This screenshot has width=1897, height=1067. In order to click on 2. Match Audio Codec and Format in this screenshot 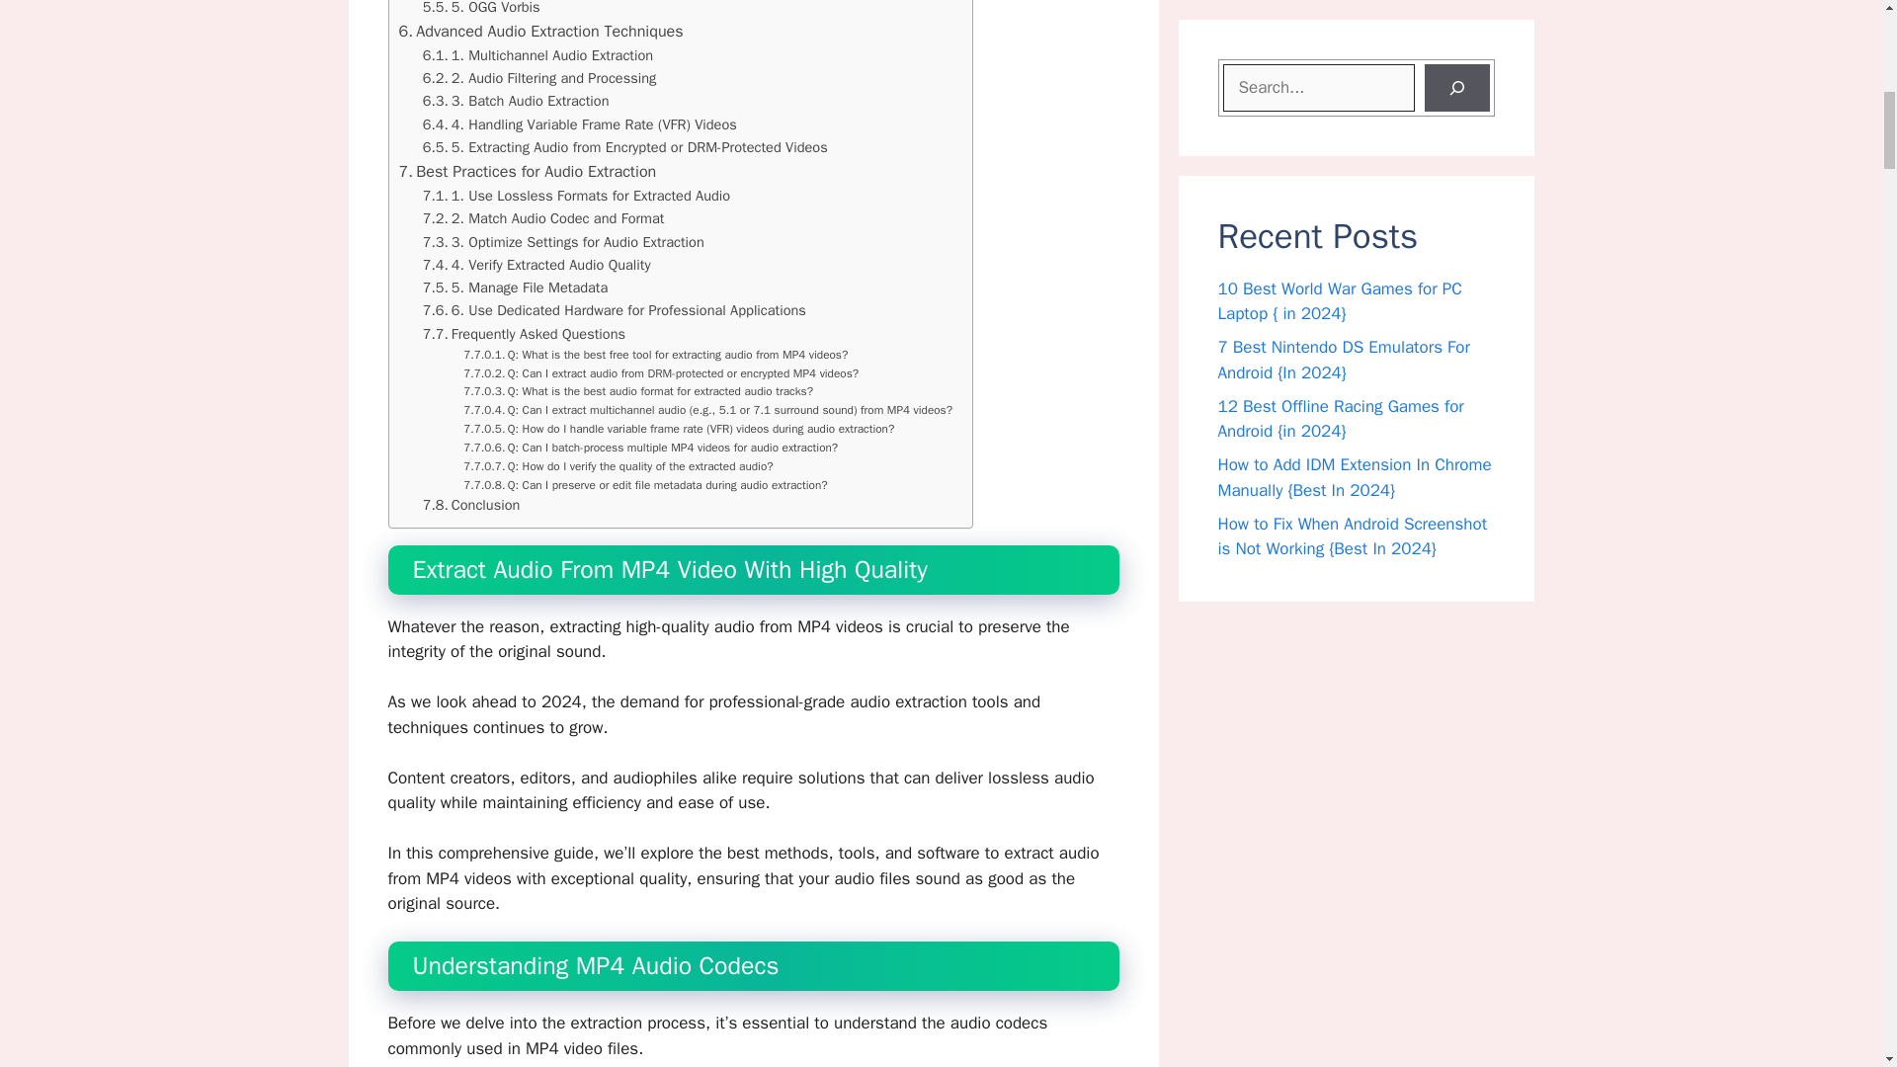, I will do `click(543, 218)`.